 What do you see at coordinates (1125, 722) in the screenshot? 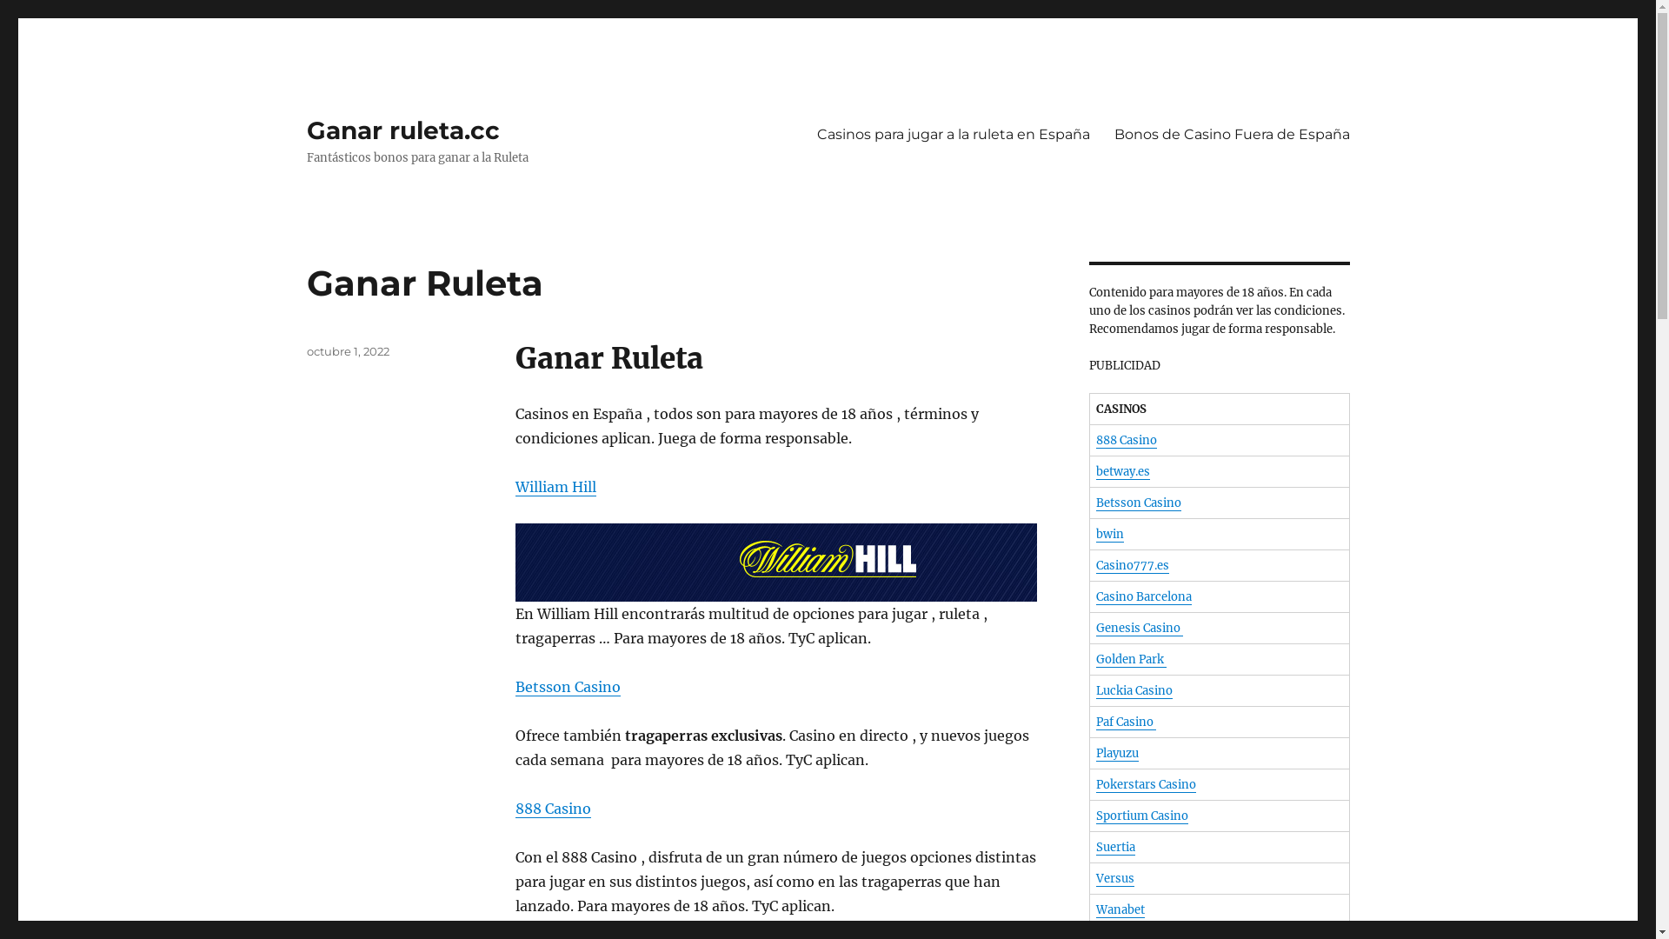
I see `Paf Casino ` at bounding box center [1125, 722].